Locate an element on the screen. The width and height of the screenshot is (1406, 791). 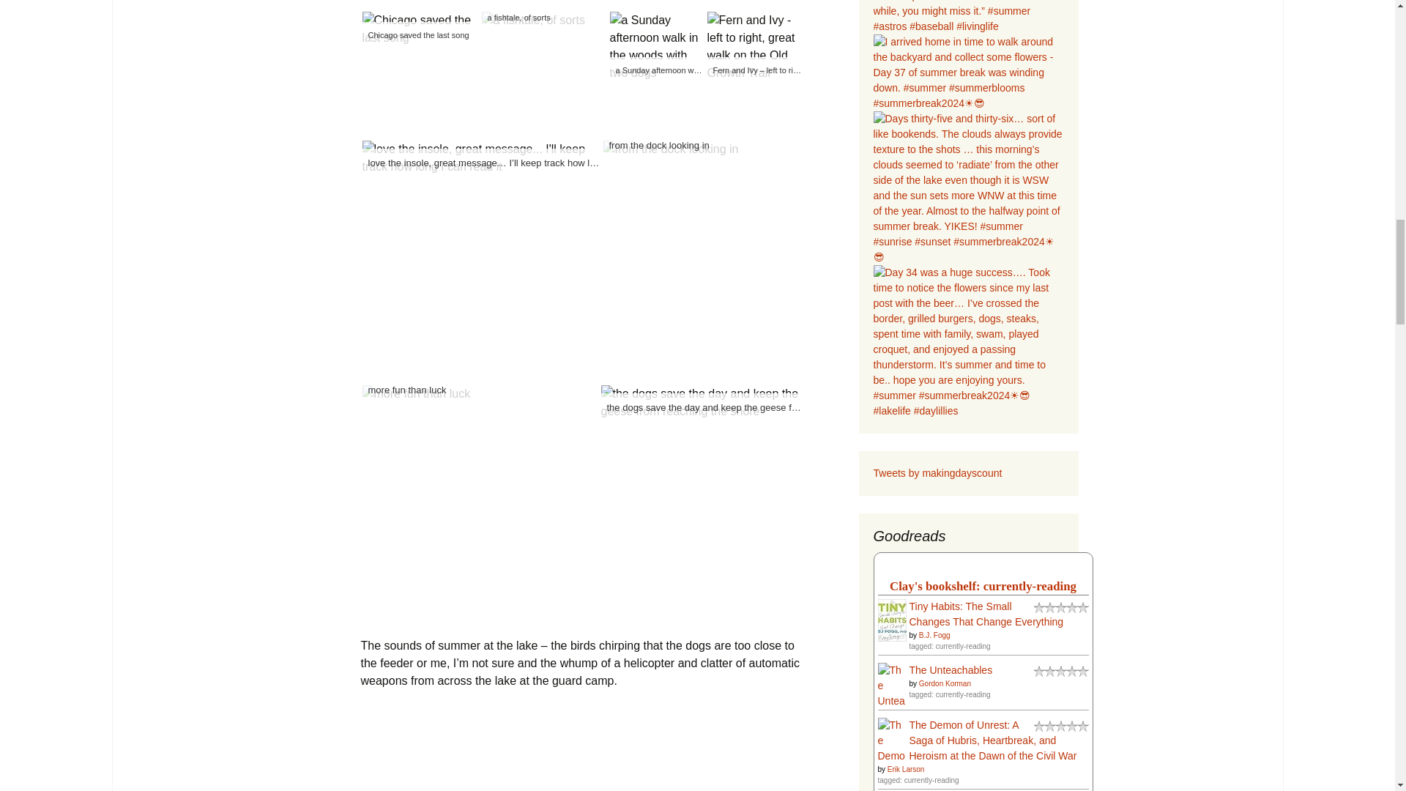
ba34850e-d3e5-45bf-bc39-240273c9478b is located at coordinates (700, 402).